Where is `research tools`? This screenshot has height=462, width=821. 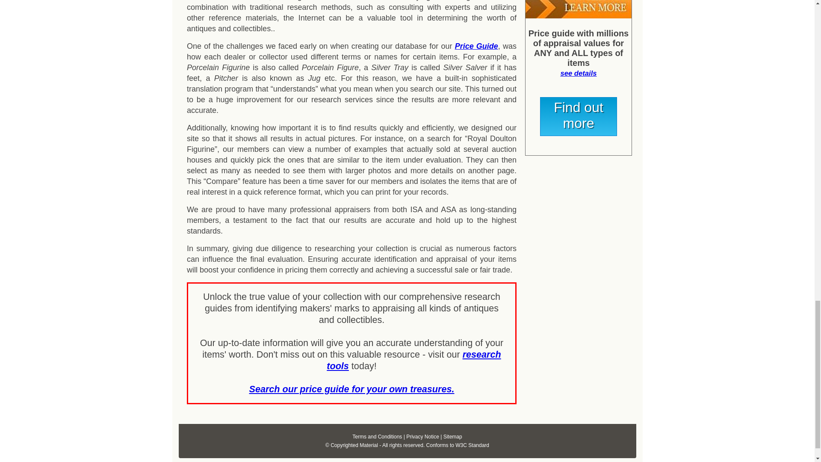 research tools is located at coordinates (414, 360).